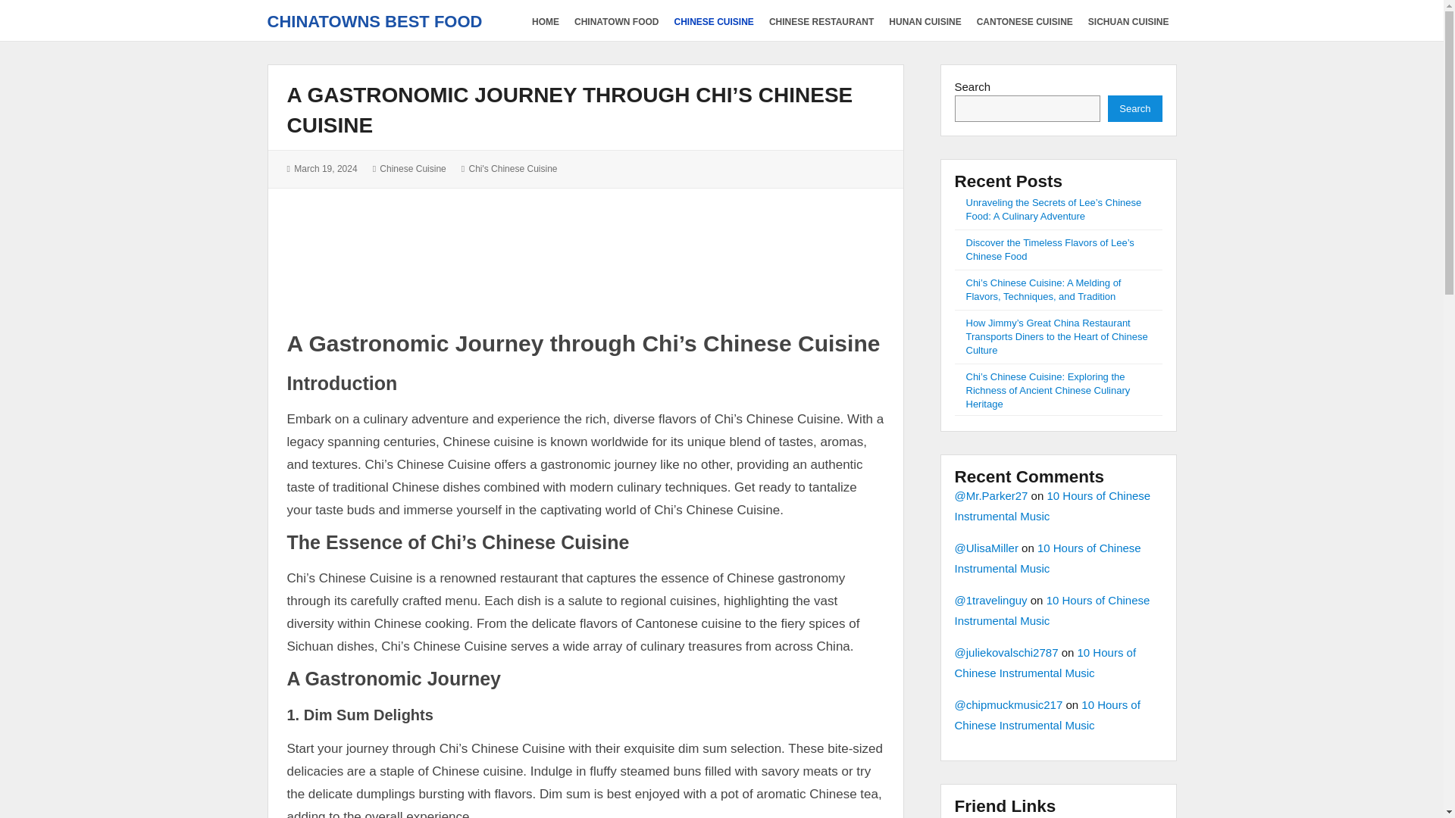 The width and height of the screenshot is (1455, 818). I want to click on Chinese Cuisine, so click(412, 169).